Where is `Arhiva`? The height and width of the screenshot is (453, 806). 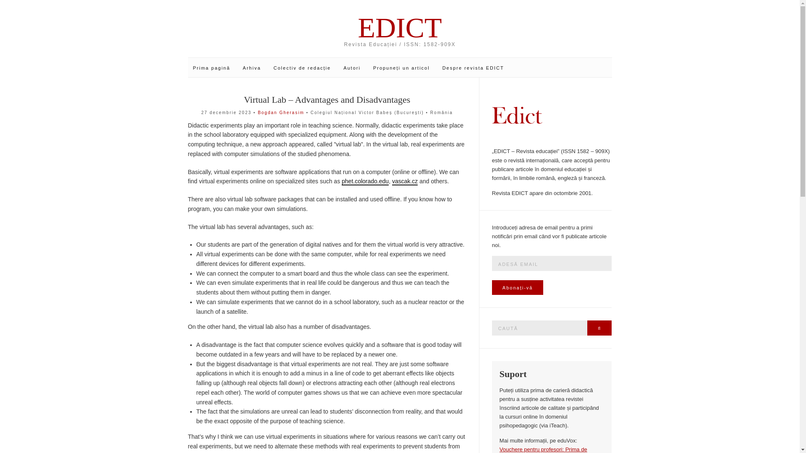
Arhiva is located at coordinates (251, 68).